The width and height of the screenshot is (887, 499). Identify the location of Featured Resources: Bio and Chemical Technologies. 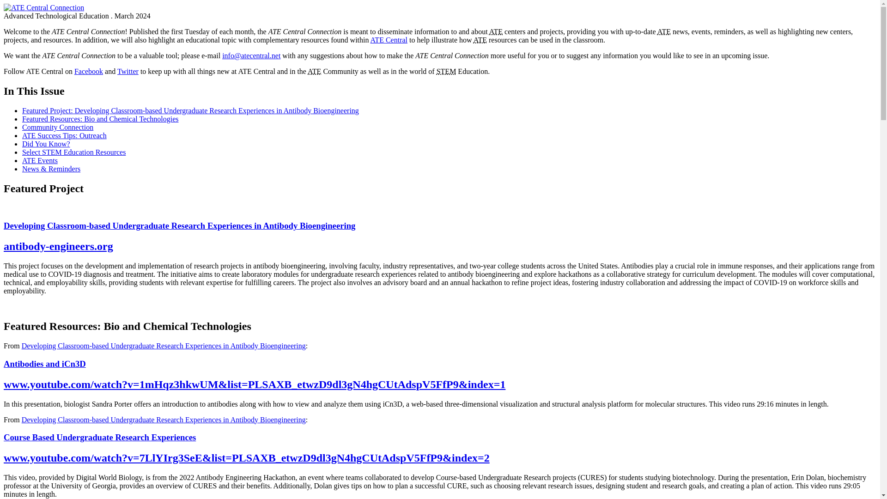
(101, 119).